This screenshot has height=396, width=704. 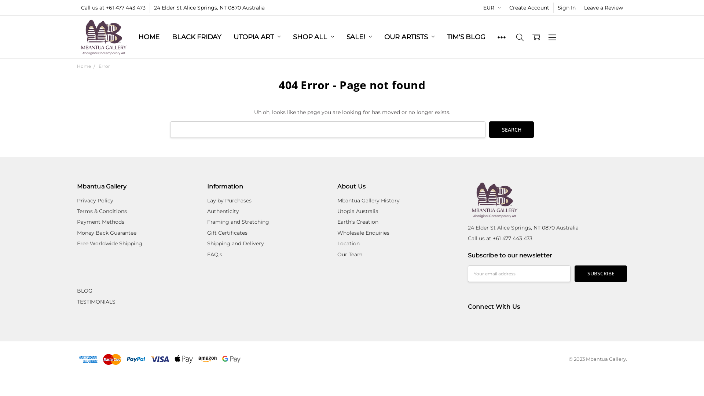 I want to click on CULTURAL LIBRARY, so click(x=175, y=37).